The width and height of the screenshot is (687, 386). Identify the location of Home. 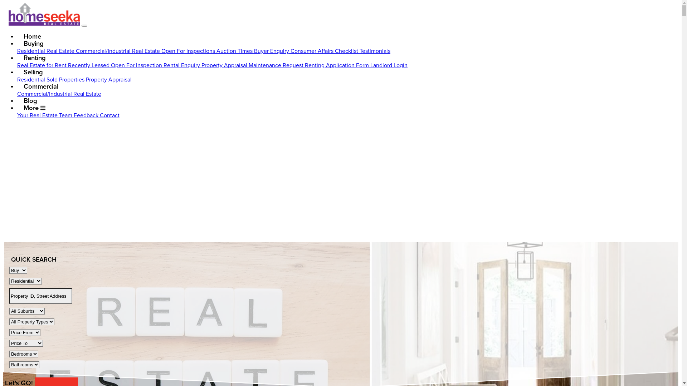
(32, 36).